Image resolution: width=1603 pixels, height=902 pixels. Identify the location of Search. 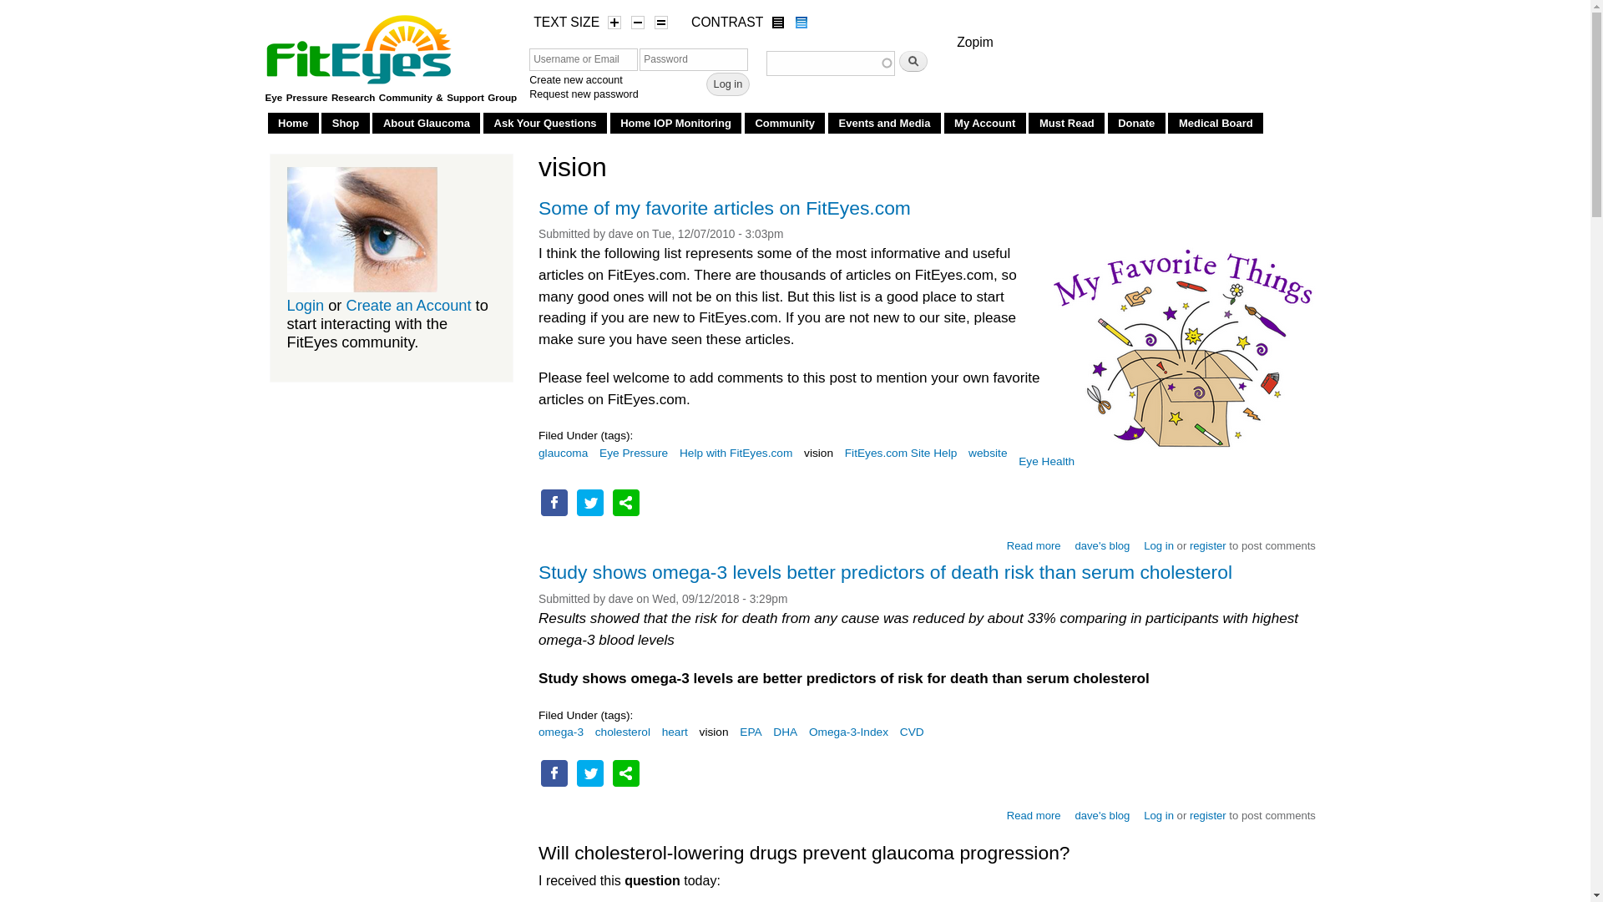
(913, 60).